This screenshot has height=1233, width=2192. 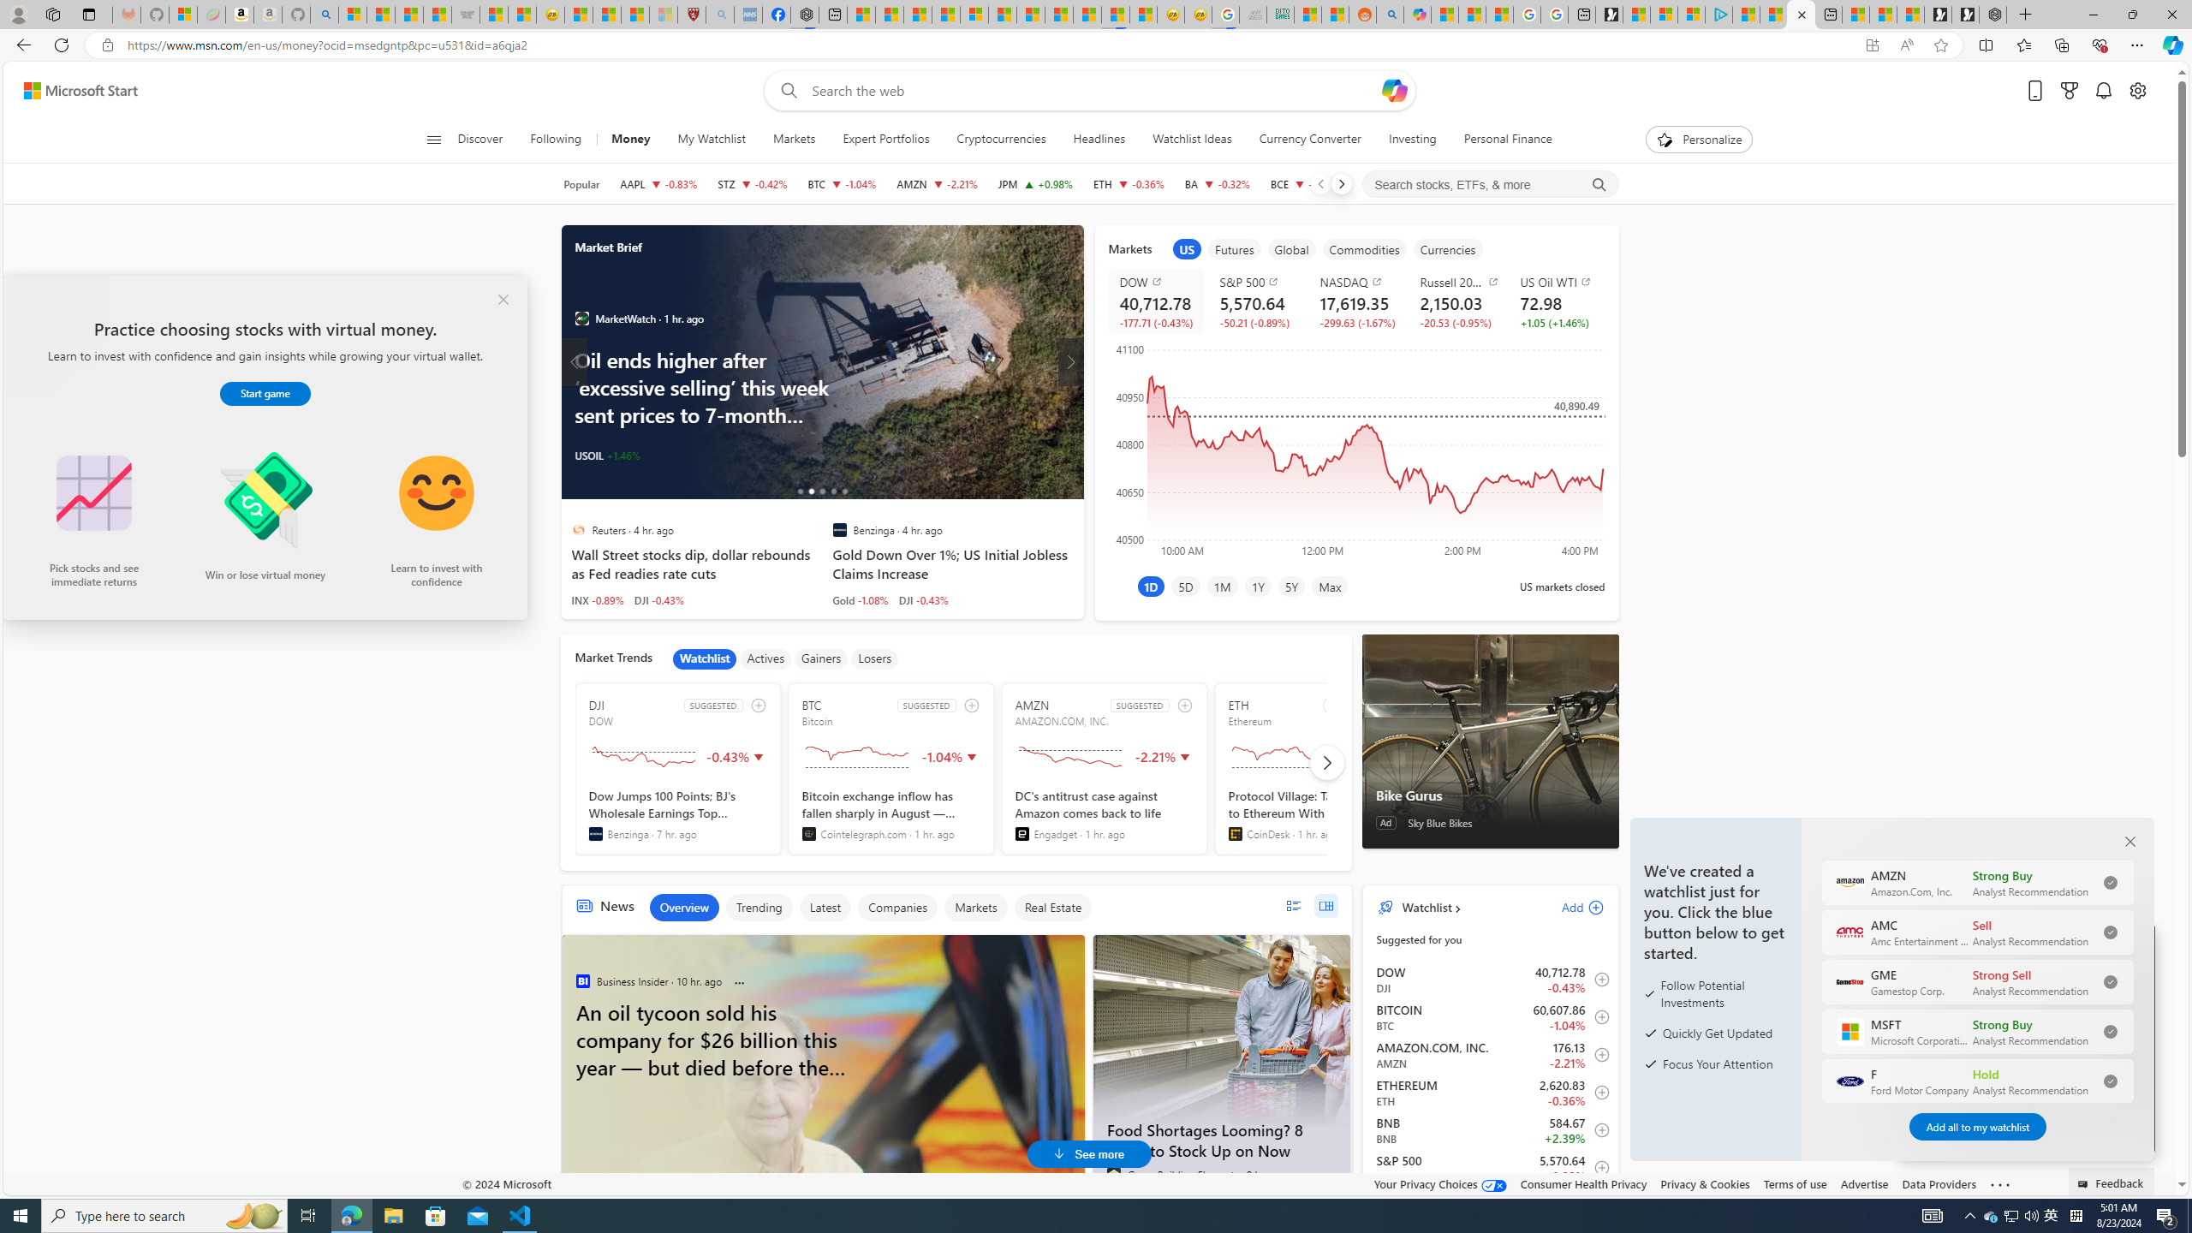 I want to click on AMZN SUGGESTED AMAZON.COM, INC., so click(x=1105, y=769).